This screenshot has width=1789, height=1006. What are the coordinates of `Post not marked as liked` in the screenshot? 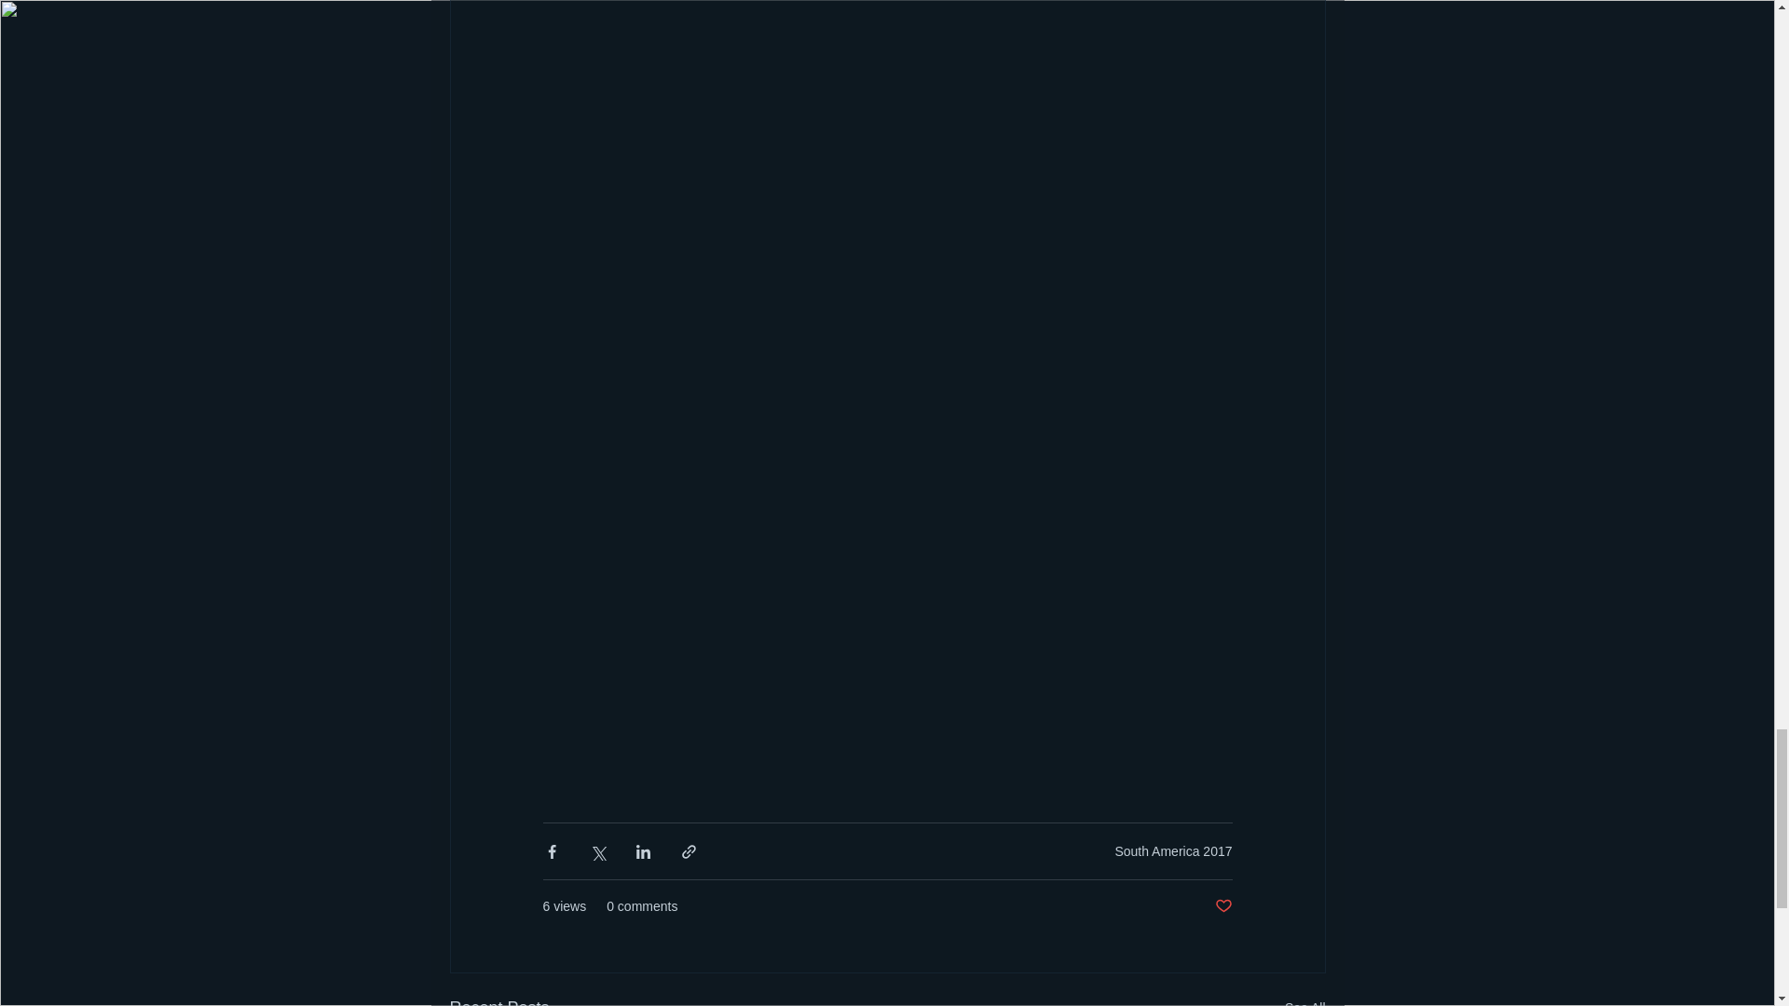 It's located at (1222, 906).